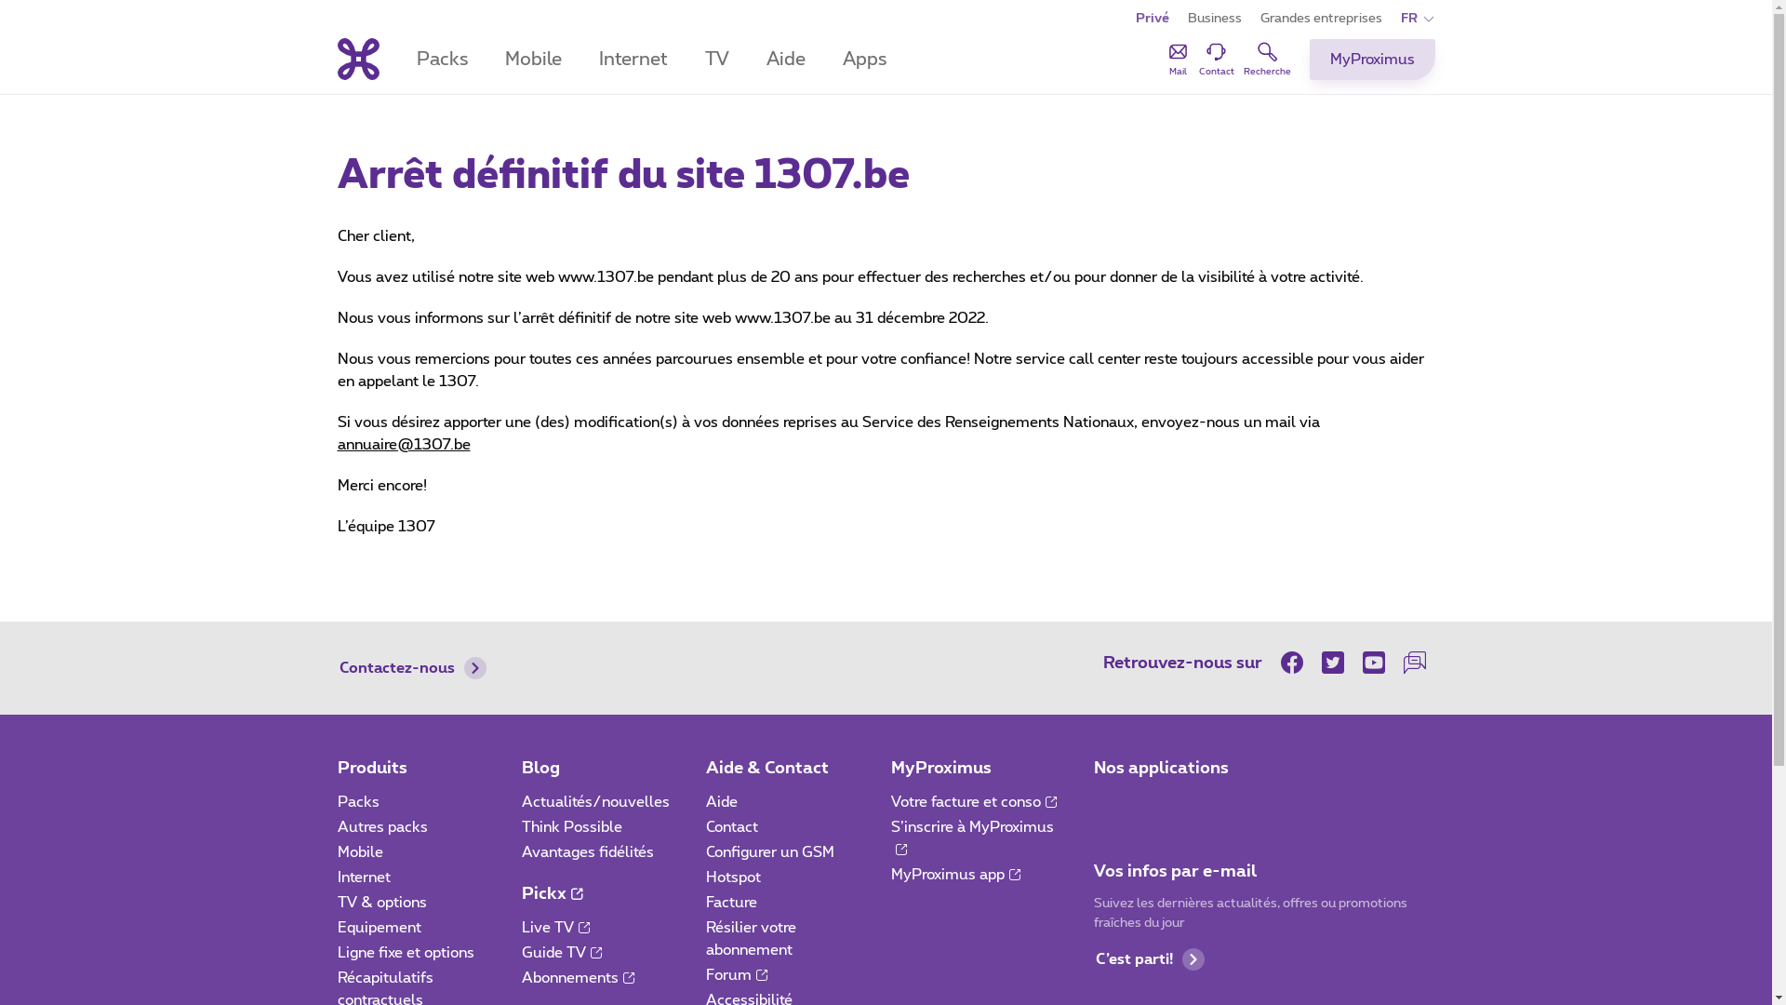 This screenshot has height=1005, width=1786. Describe the element at coordinates (1321, 19) in the screenshot. I see `Grandes entreprises` at that location.